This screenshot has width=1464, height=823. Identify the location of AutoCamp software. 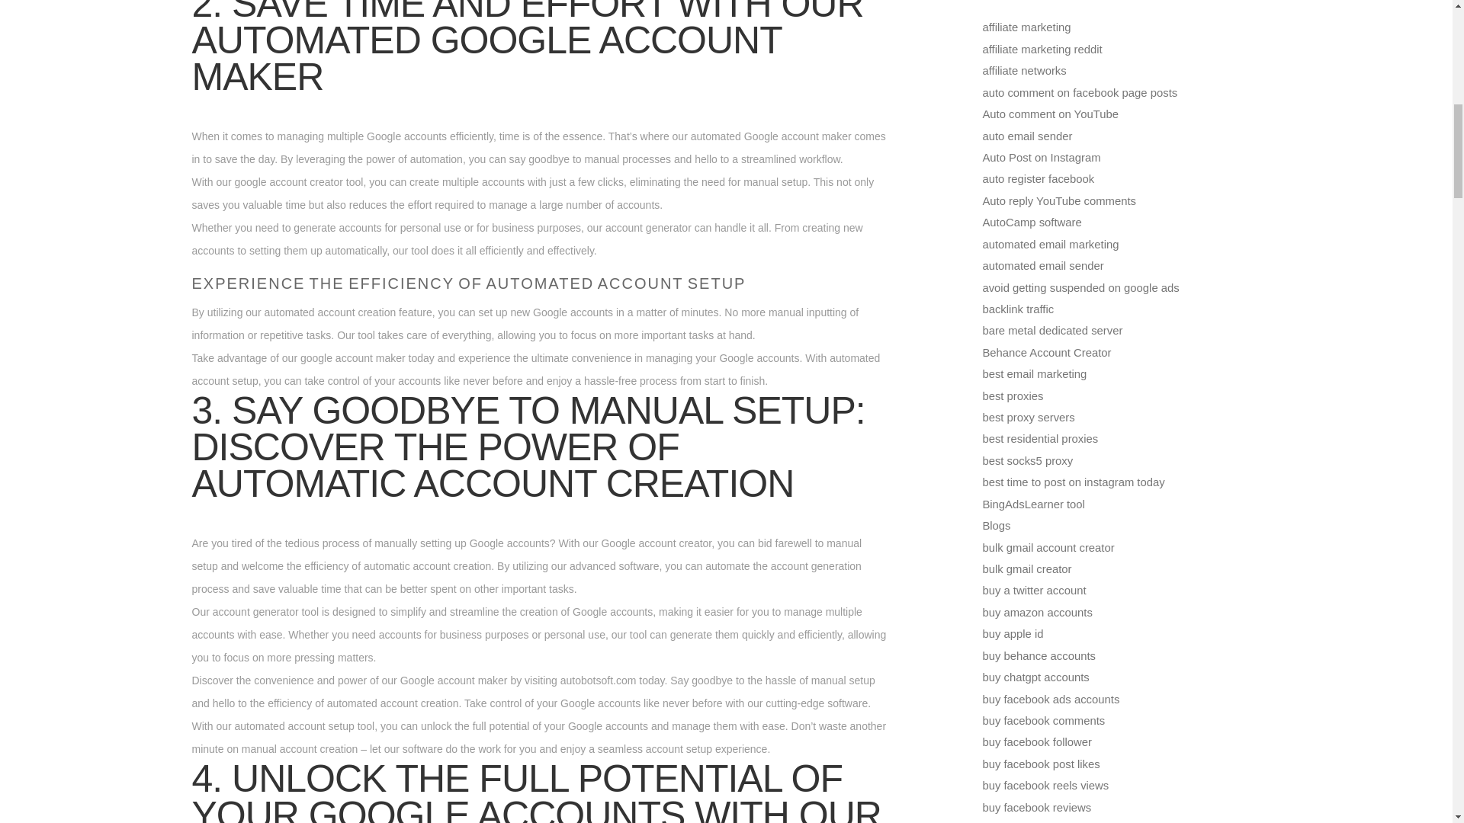
(1032, 223).